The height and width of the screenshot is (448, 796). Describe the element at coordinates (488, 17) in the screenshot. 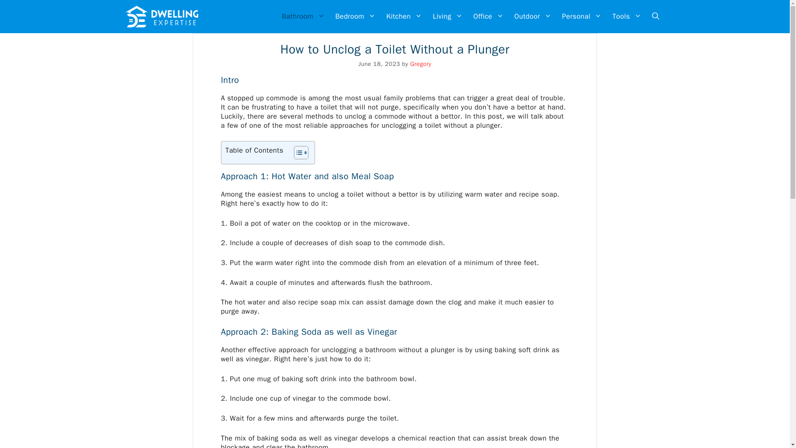

I see `Office` at that location.